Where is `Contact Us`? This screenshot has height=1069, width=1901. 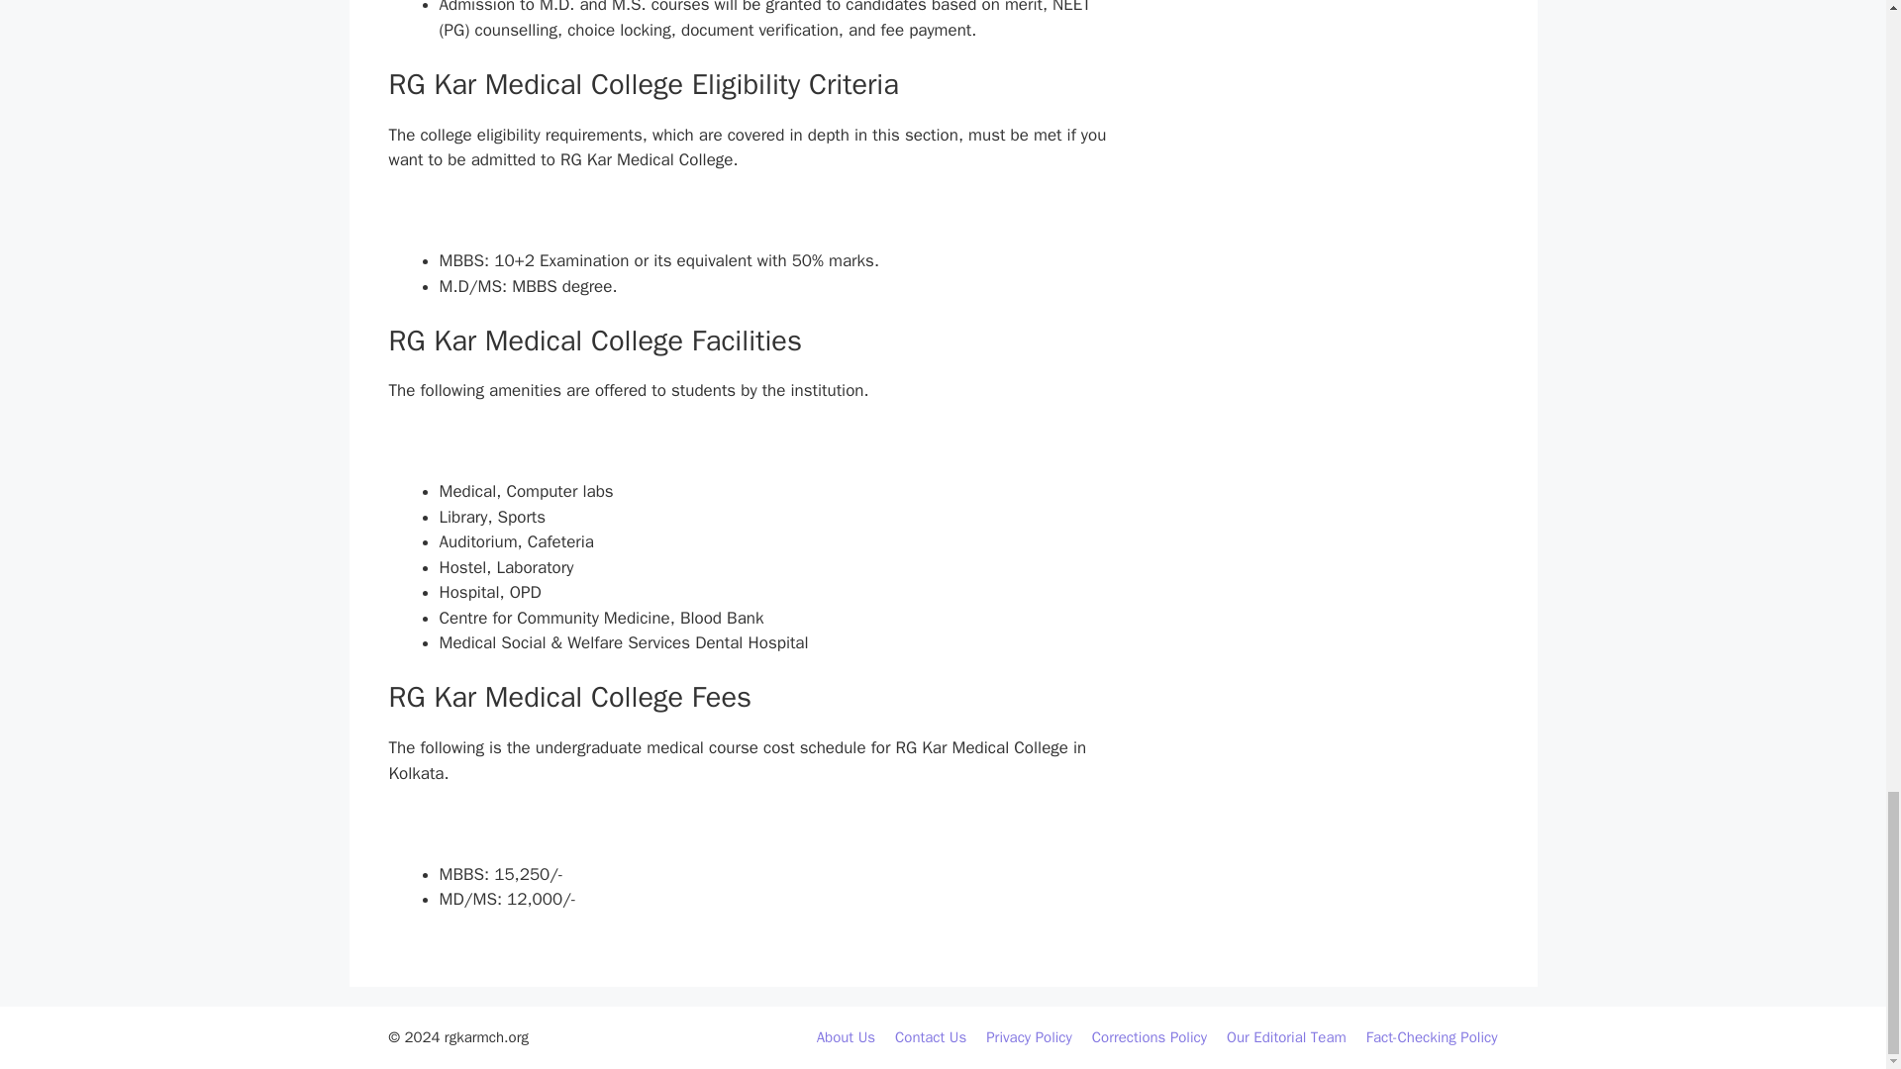 Contact Us is located at coordinates (931, 1037).